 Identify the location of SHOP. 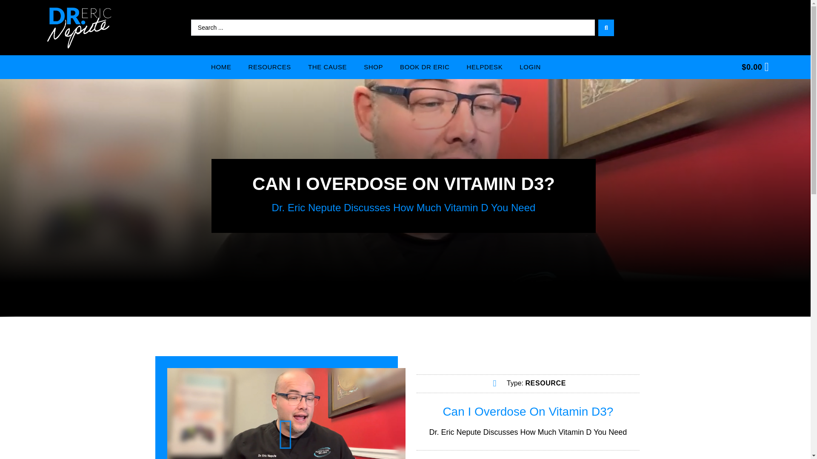
(373, 67).